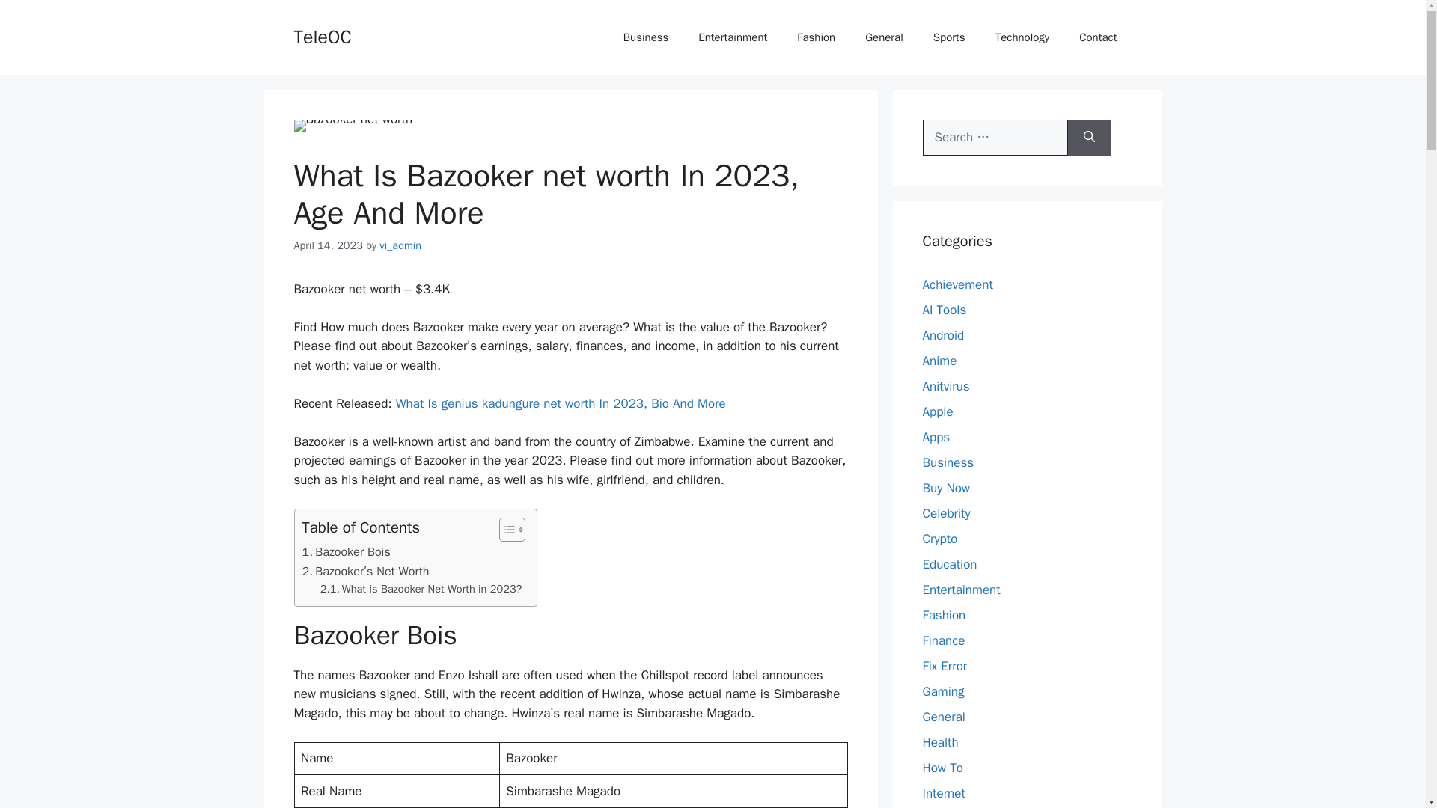 This screenshot has width=1437, height=808. I want to click on What Is Bazooker Net Worth in 2023?, so click(421, 590).